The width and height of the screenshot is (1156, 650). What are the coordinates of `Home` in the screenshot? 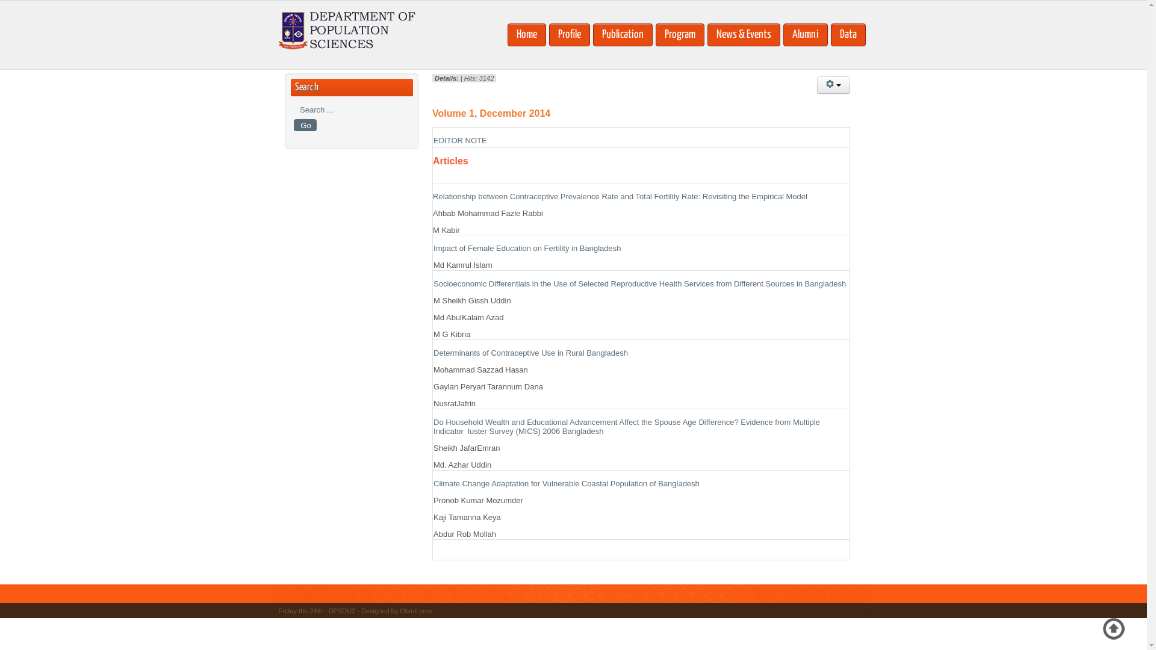 It's located at (526, 35).